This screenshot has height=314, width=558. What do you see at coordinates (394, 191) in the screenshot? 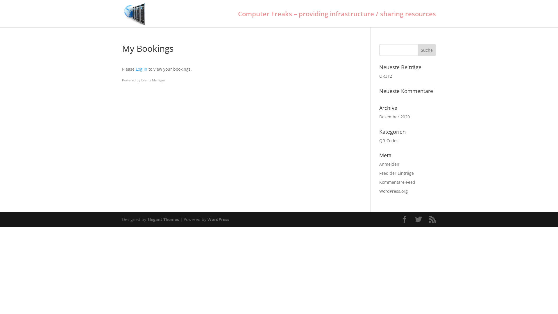
I see `WordPress.org` at bounding box center [394, 191].